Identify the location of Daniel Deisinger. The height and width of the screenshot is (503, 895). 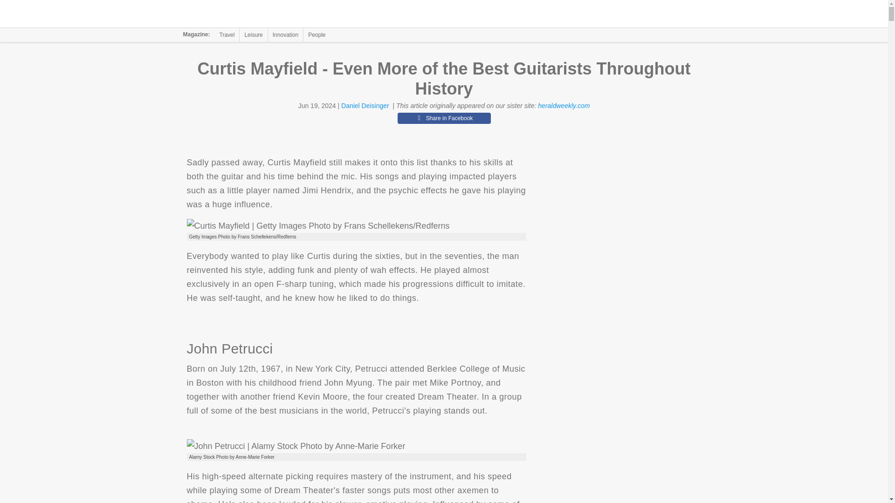
(365, 106).